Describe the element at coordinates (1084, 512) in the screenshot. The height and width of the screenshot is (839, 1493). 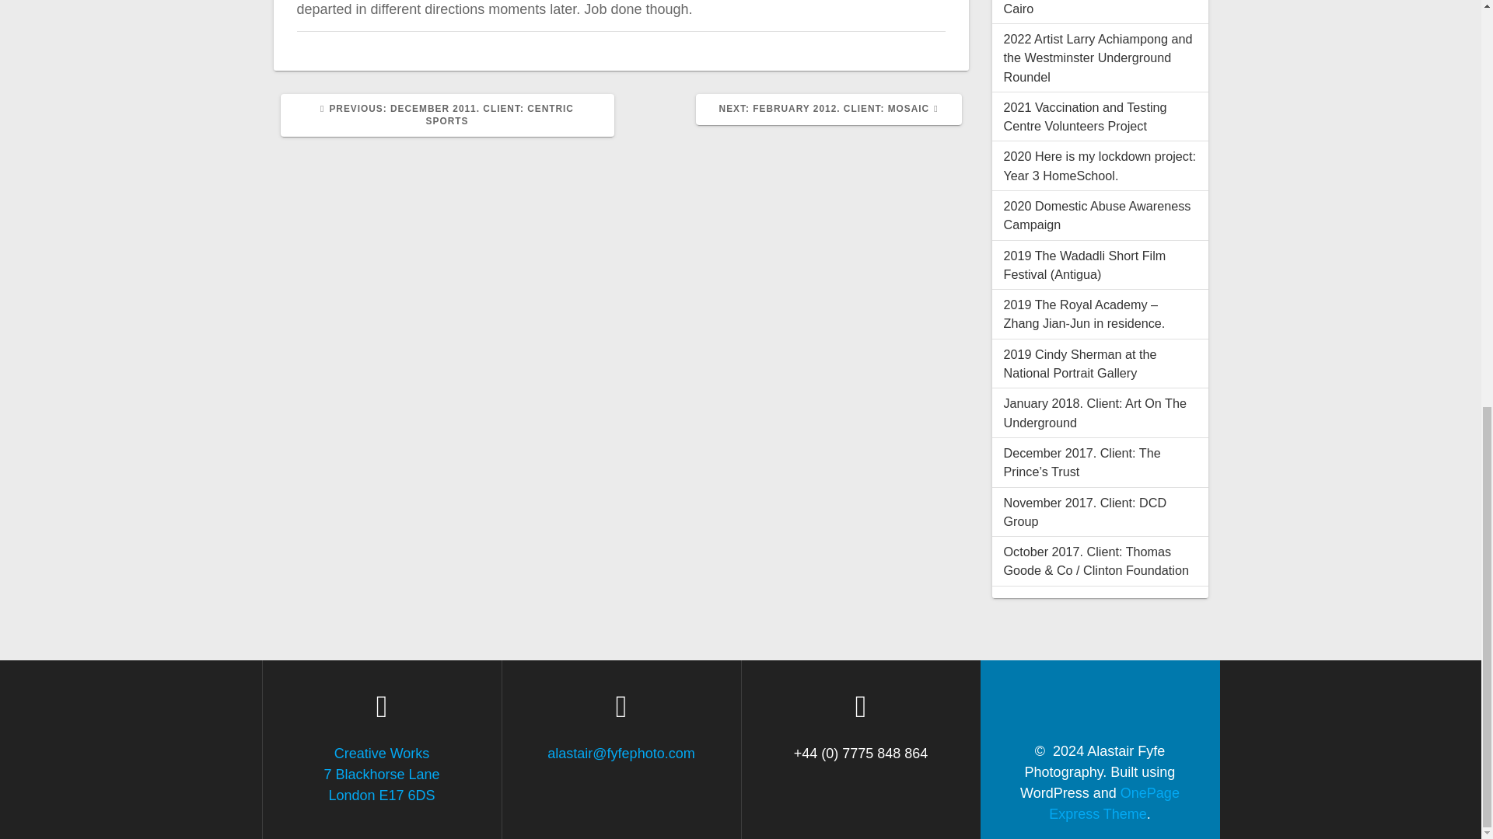
I see `2020 Here is my lockdown project: Year 3 HomeSchool.` at that location.